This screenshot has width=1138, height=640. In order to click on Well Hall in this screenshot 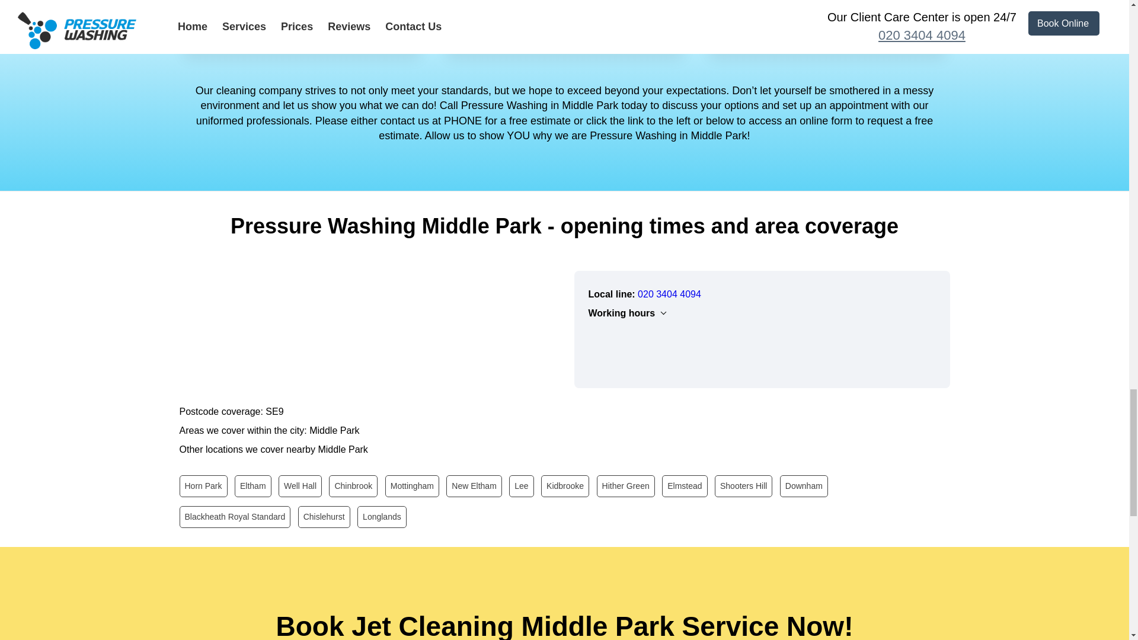, I will do `click(300, 486)`.